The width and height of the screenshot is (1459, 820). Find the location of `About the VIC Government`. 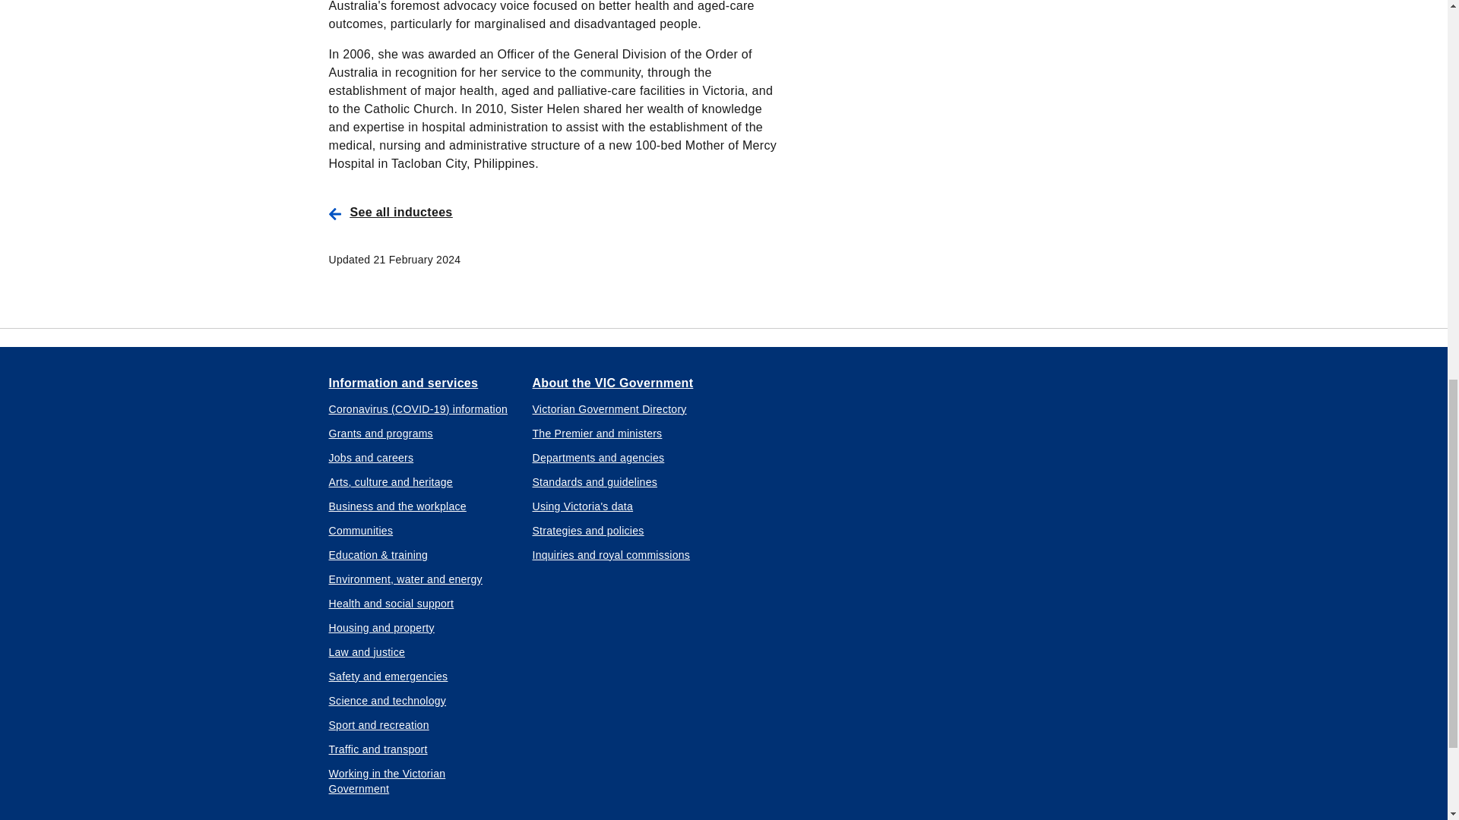

About the VIC Government is located at coordinates (612, 382).